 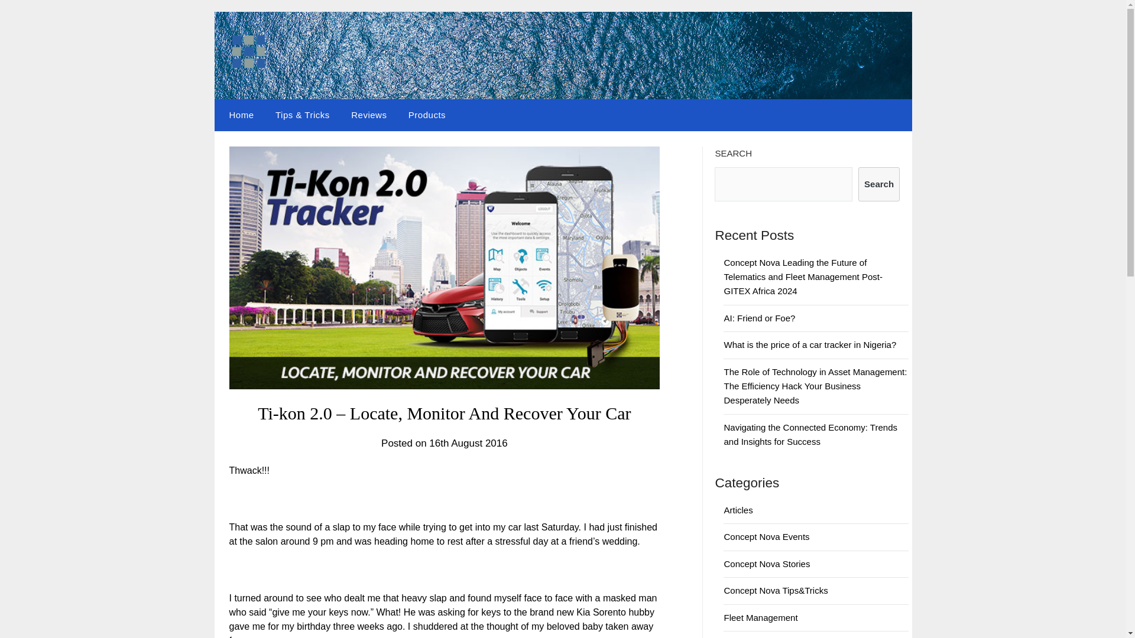 I want to click on Articles, so click(x=738, y=510).